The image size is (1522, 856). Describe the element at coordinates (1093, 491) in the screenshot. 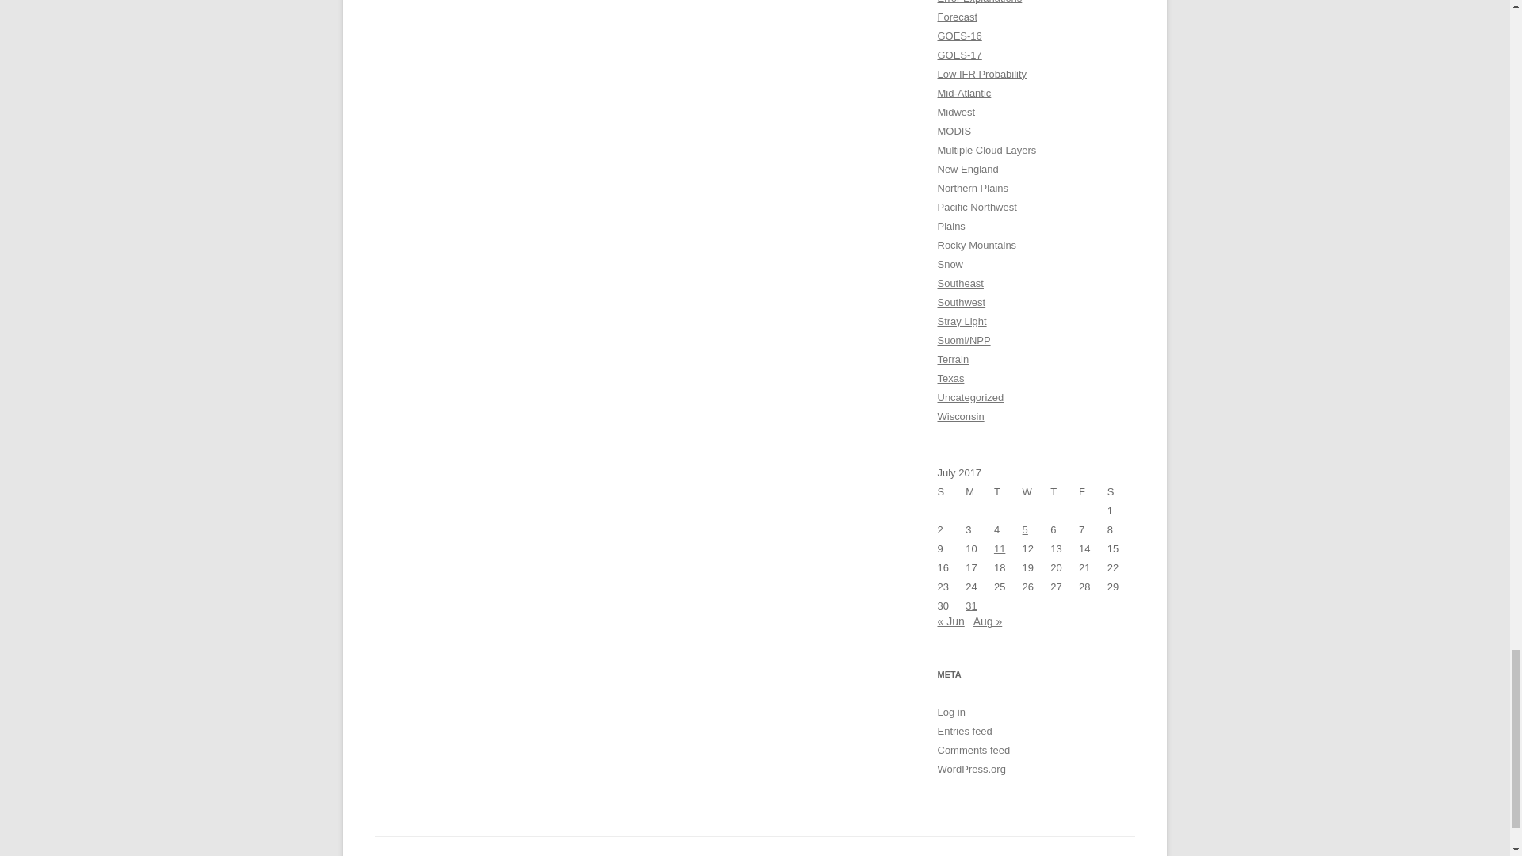

I see `Friday` at that location.